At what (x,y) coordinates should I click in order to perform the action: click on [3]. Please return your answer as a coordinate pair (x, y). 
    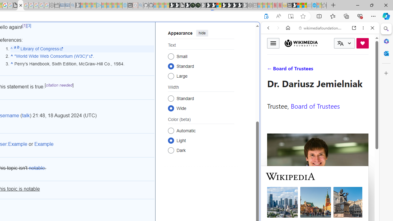
    Looking at the image, I should click on (29, 26).